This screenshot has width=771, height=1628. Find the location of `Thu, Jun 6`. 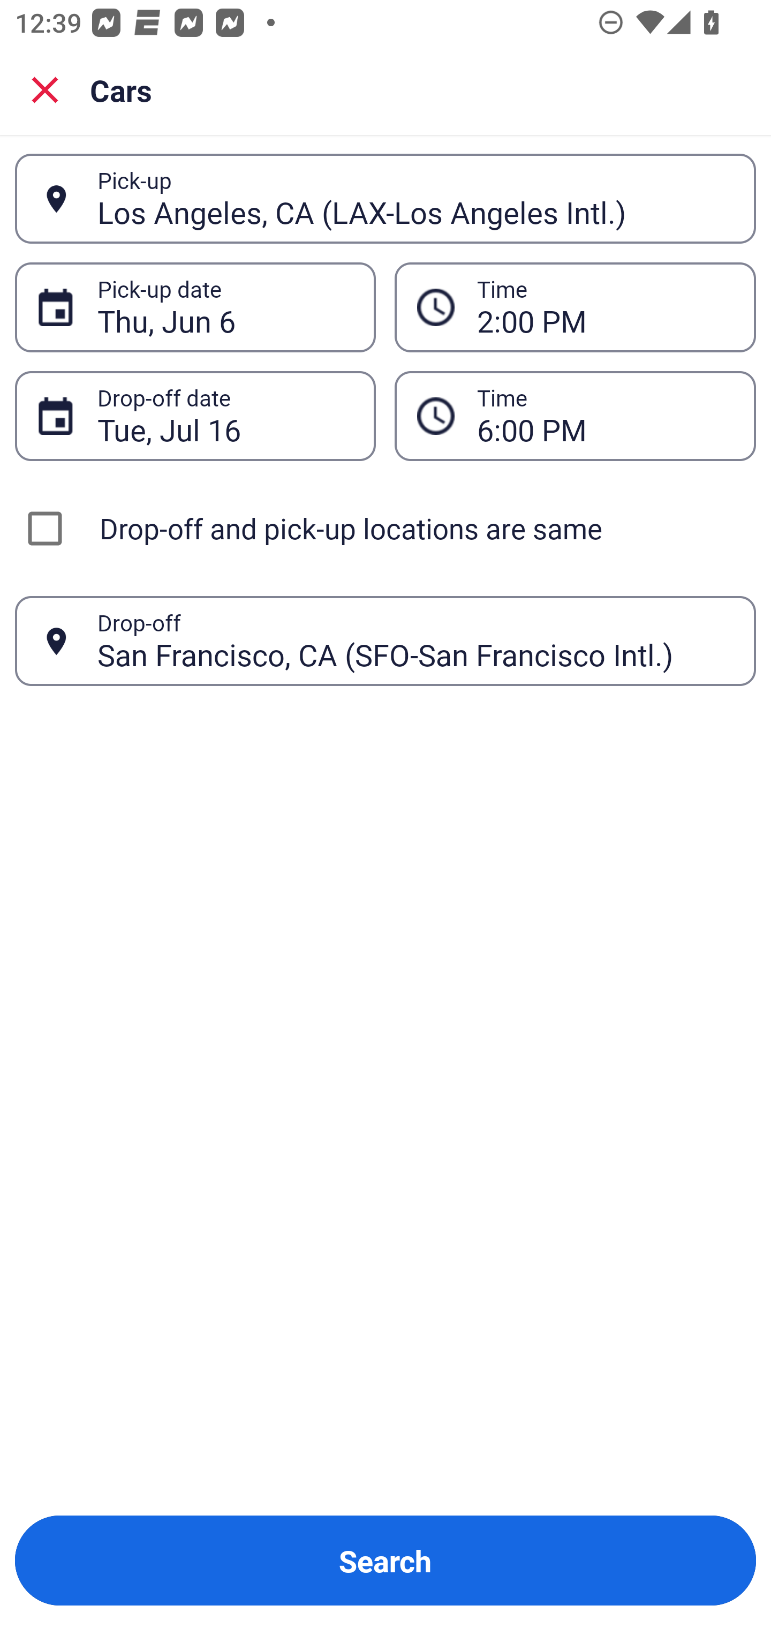

Thu, Jun 6 is located at coordinates (225, 307).